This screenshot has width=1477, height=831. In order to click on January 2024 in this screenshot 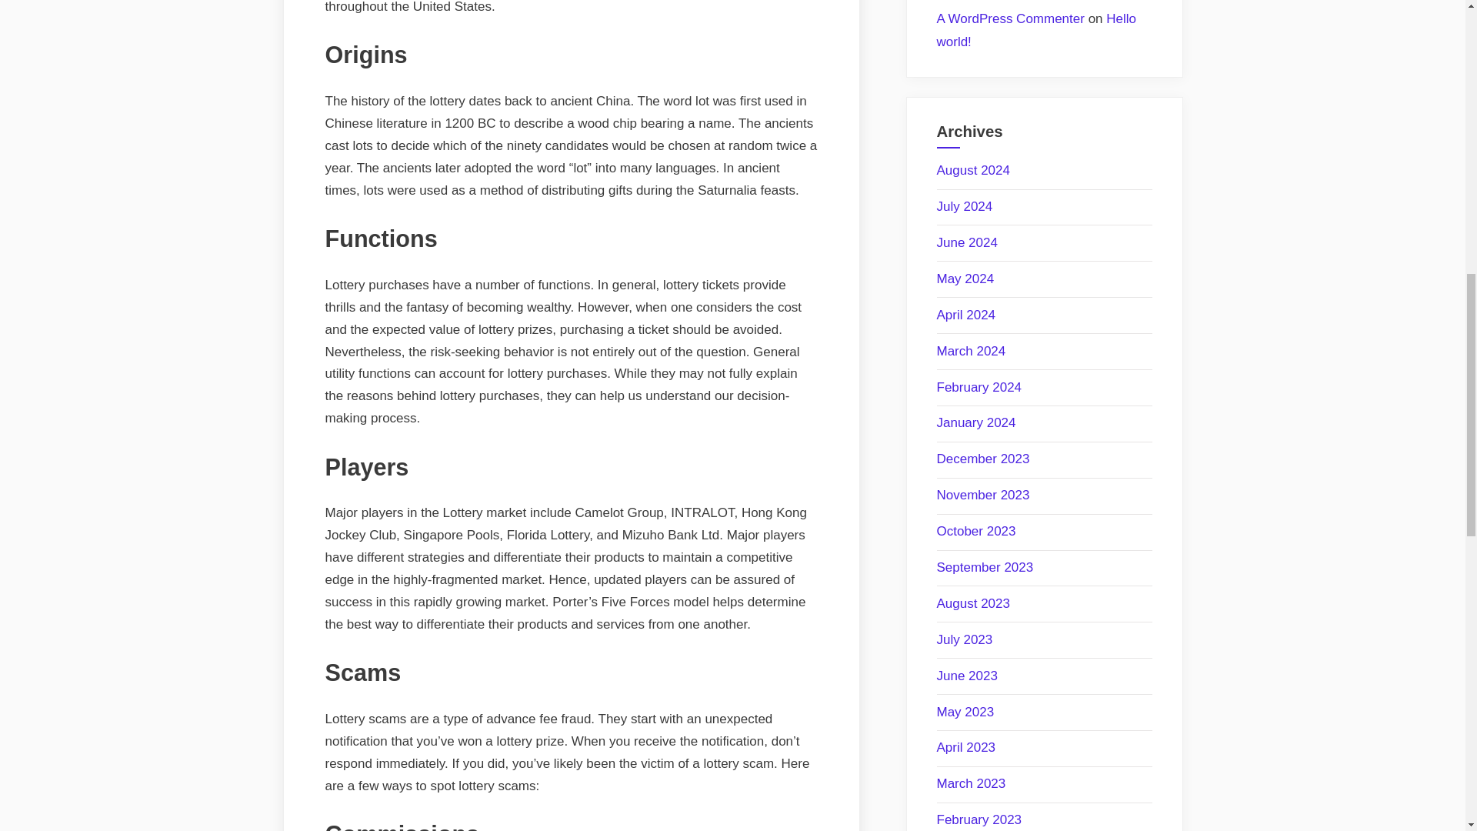, I will do `click(975, 423)`.